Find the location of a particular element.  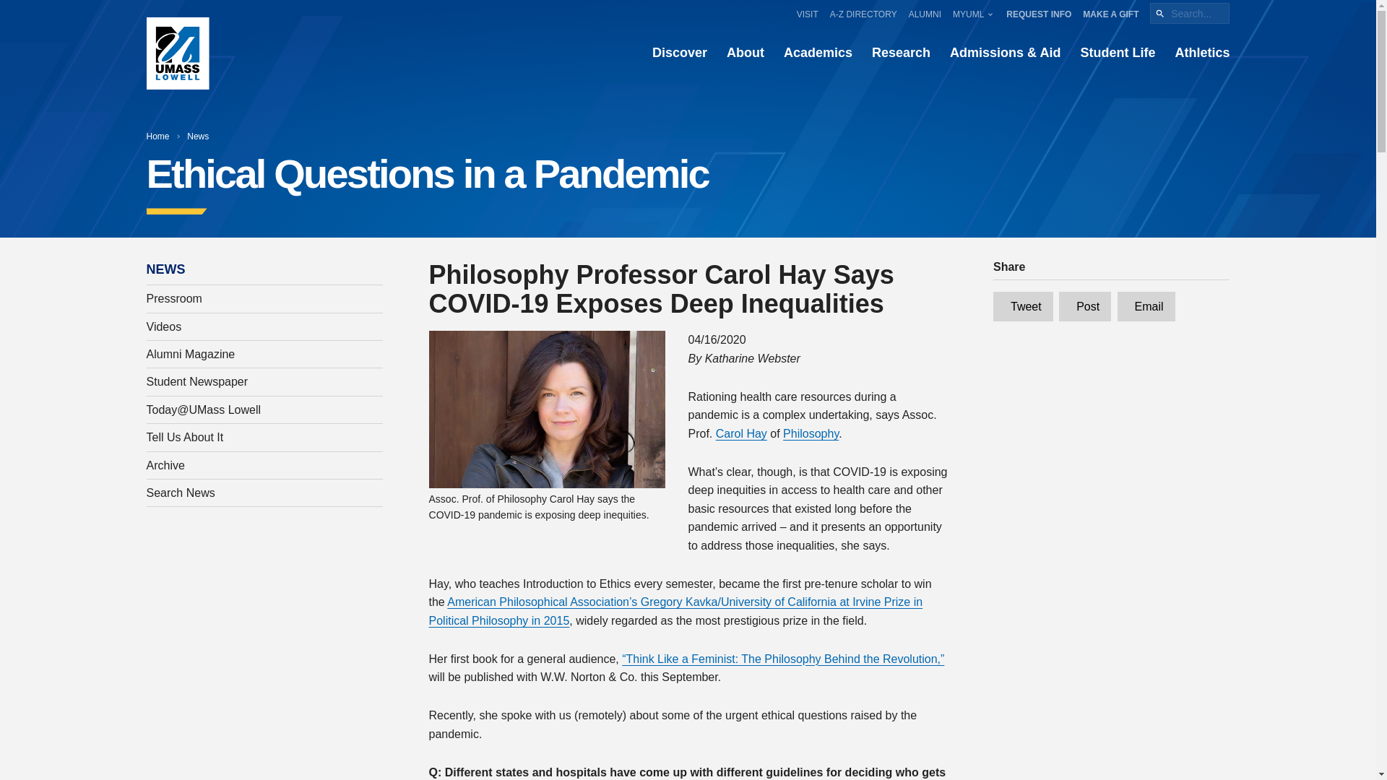

Visit is located at coordinates (807, 14).